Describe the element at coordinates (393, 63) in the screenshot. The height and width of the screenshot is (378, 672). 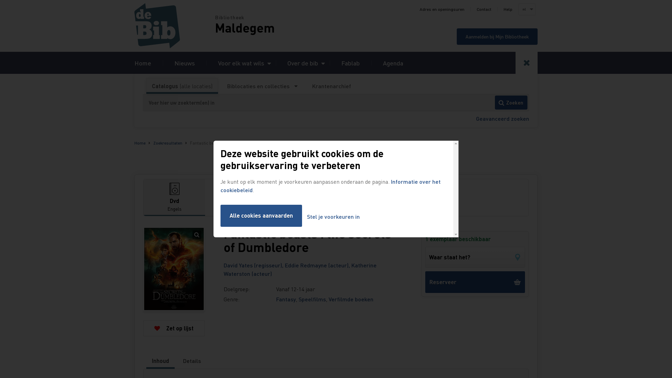
I see `Agenda` at that location.